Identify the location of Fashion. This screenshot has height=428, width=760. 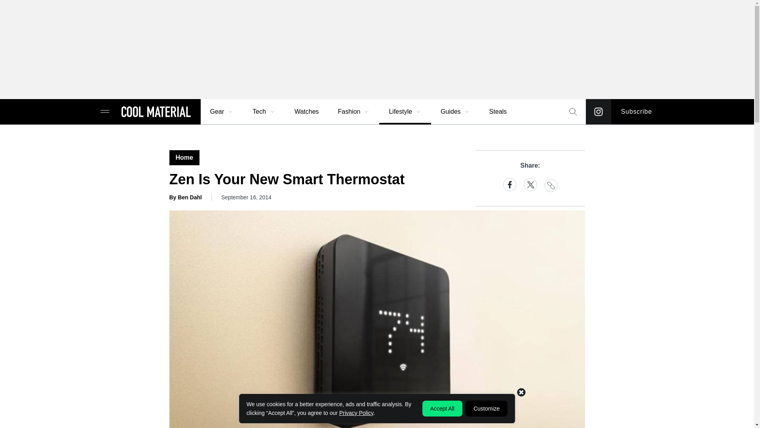
(354, 112).